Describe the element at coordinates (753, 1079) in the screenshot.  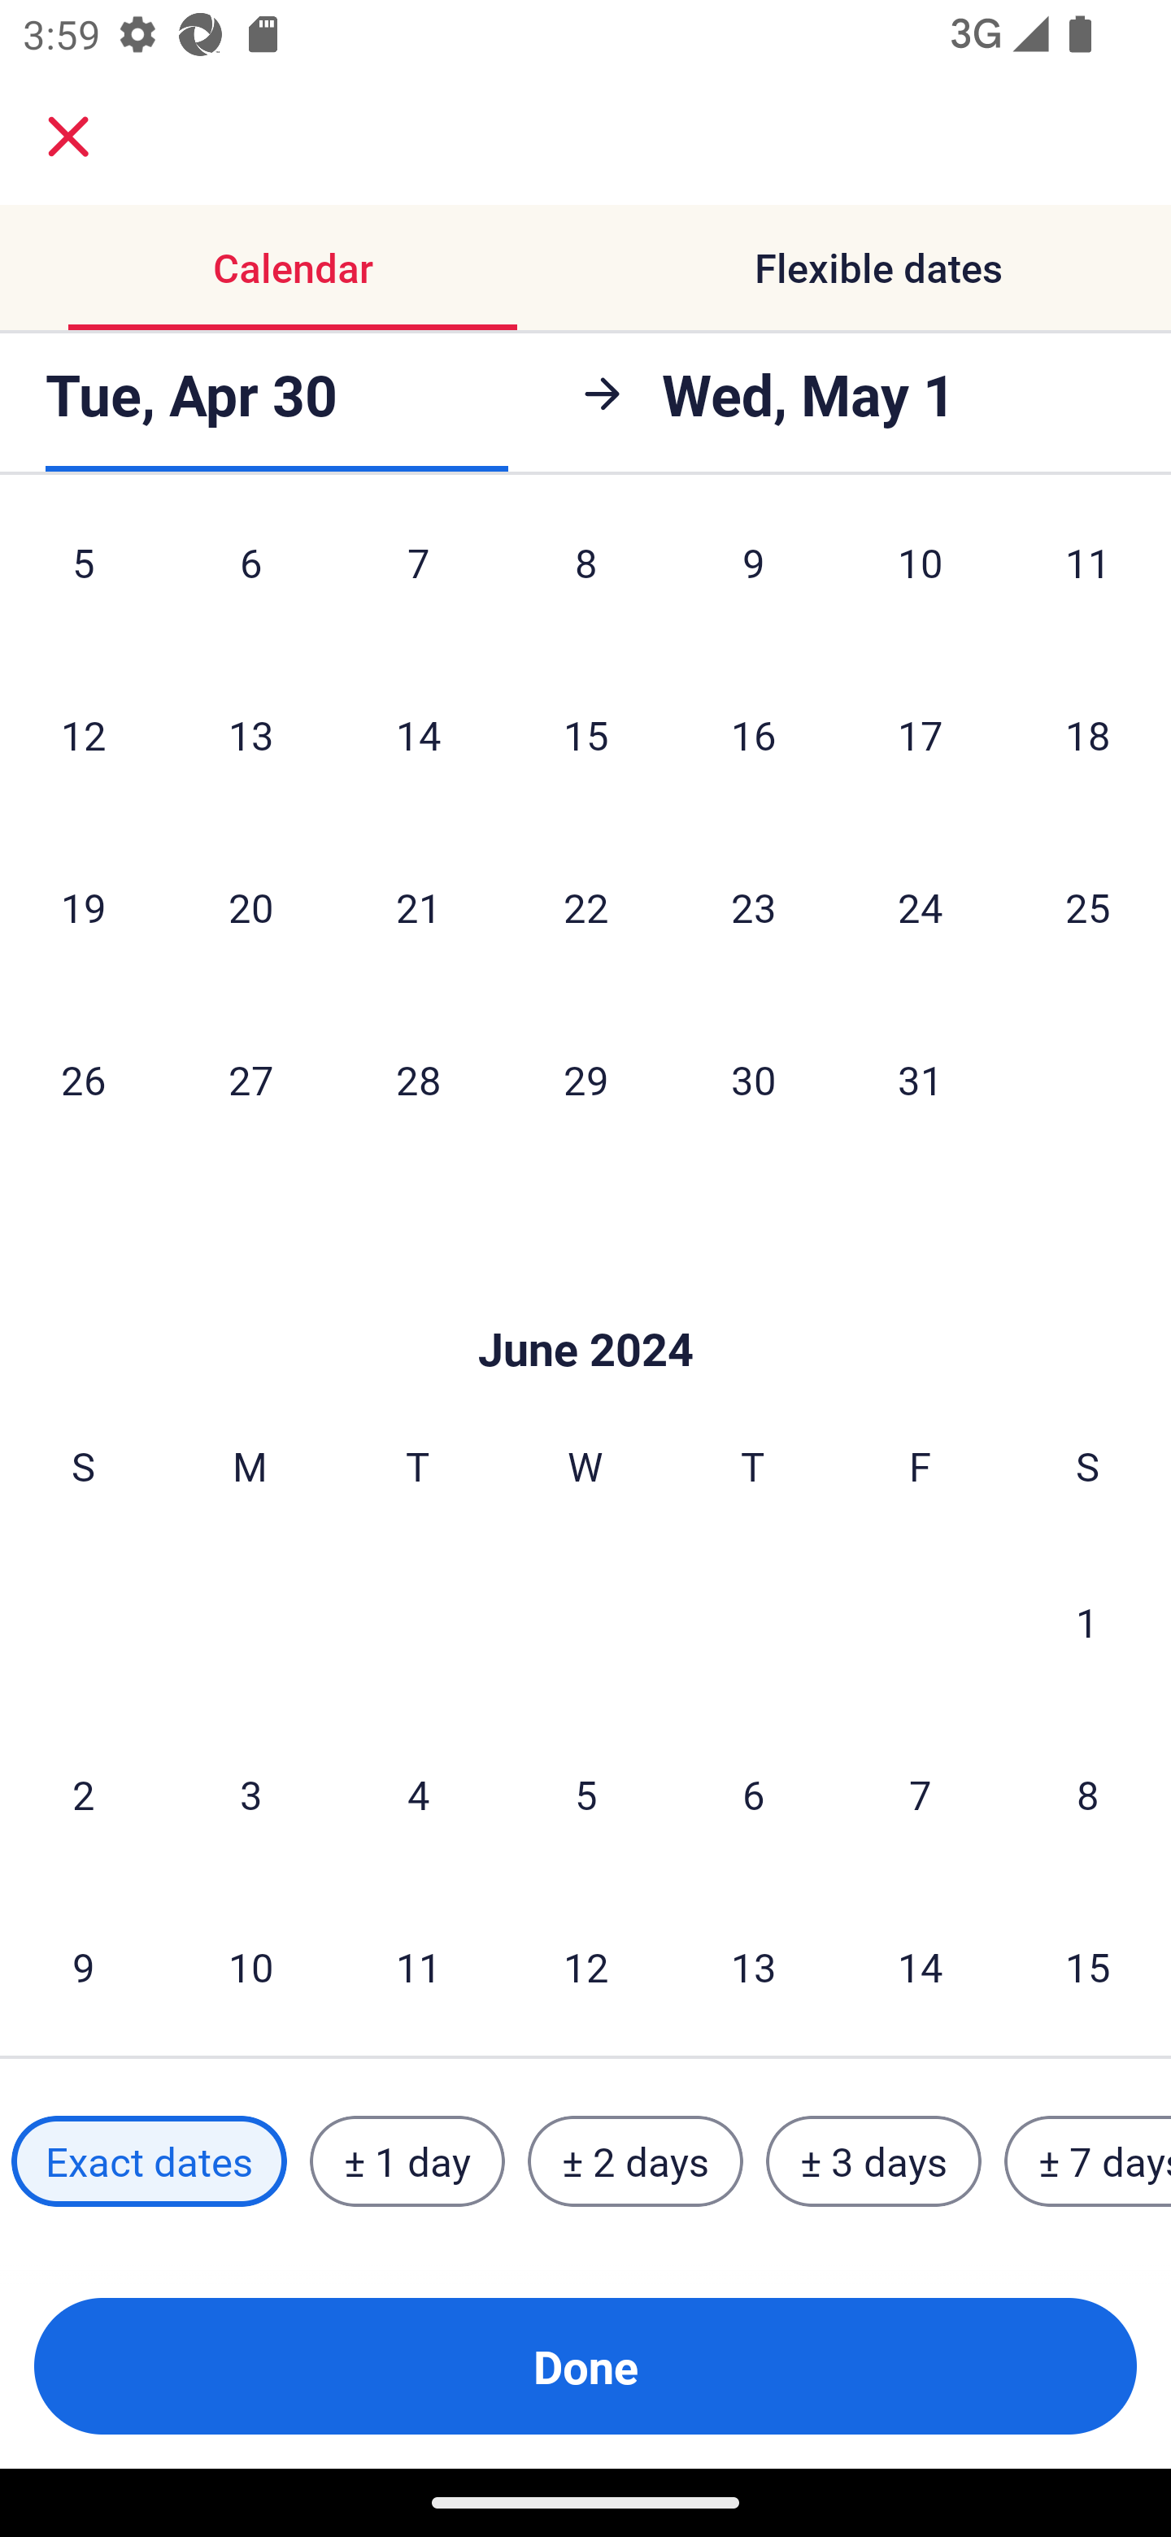
I see `30 Thursday, May 30, 2024` at that location.